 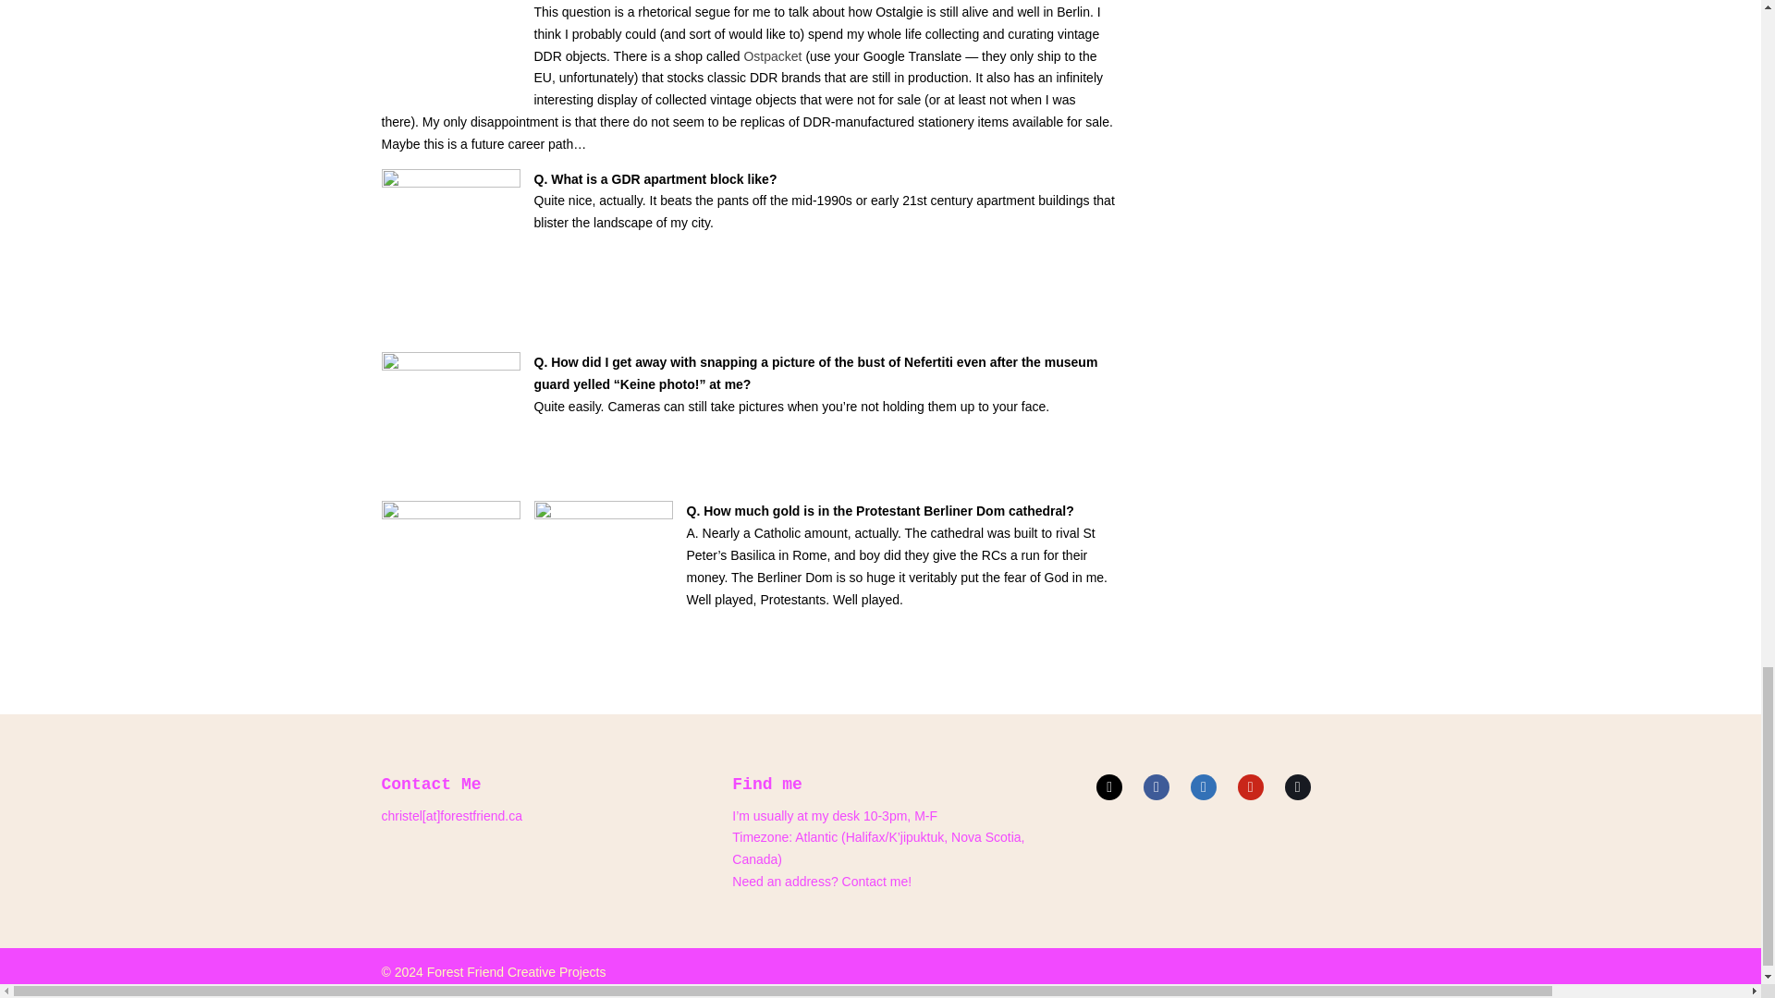 I want to click on Ostpacket, so click(x=773, y=55).